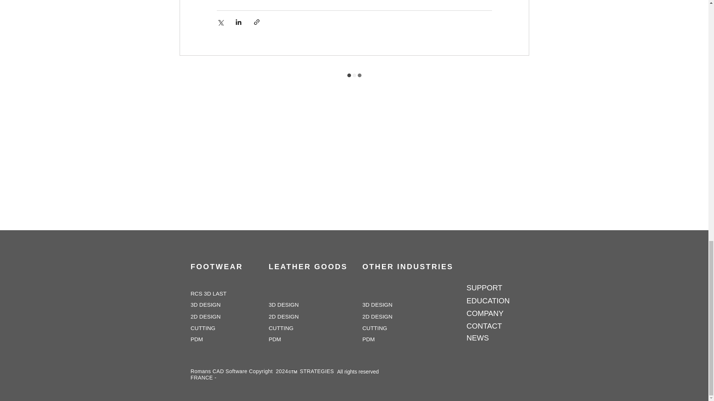  What do you see at coordinates (216, 339) in the screenshot?
I see `PDM` at bounding box center [216, 339].